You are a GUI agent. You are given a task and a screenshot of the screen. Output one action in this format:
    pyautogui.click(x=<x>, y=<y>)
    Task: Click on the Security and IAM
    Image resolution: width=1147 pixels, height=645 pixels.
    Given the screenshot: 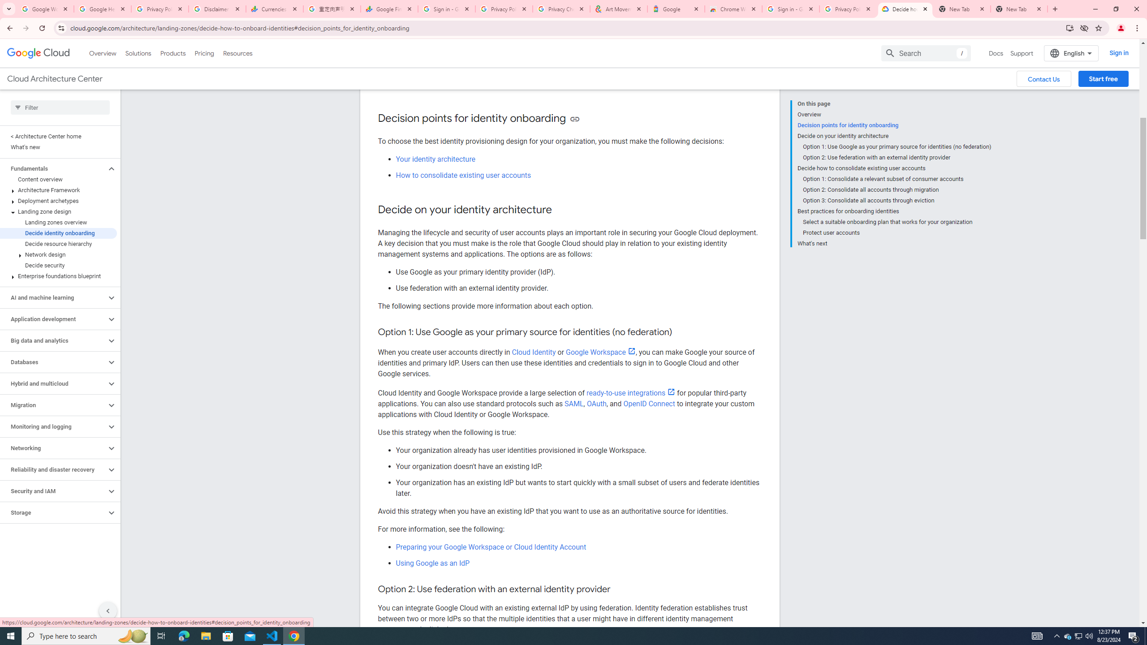 What is the action you would take?
    pyautogui.click(x=53, y=491)
    